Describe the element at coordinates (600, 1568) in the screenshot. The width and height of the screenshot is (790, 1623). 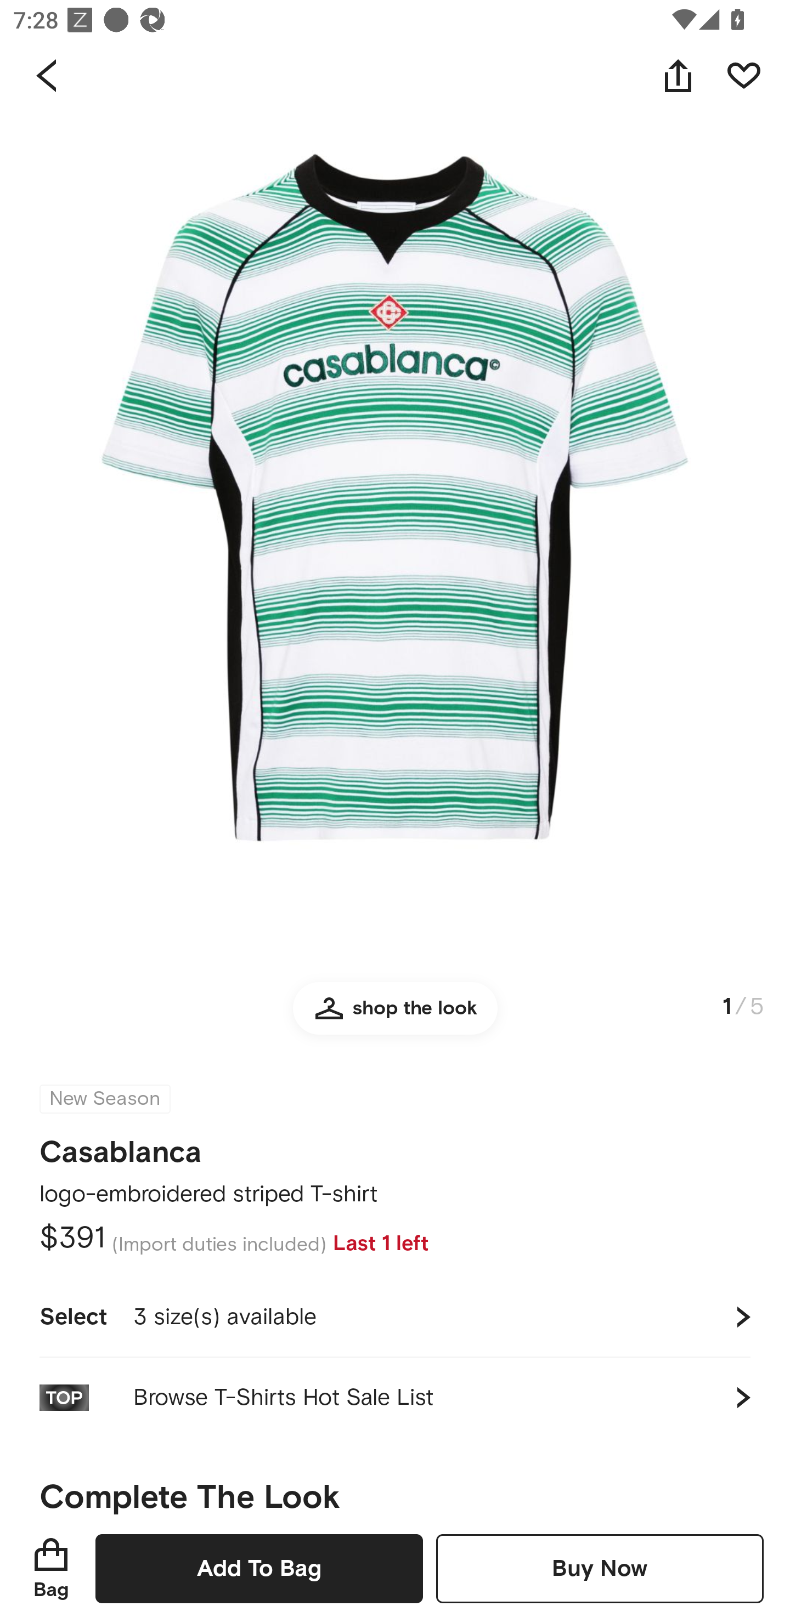
I see `Buy Now` at that location.